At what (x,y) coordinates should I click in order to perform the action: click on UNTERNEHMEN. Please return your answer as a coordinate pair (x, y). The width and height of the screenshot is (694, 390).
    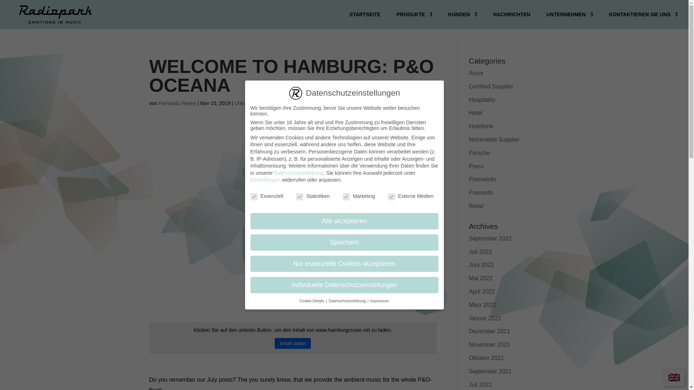
    Looking at the image, I should click on (570, 20).